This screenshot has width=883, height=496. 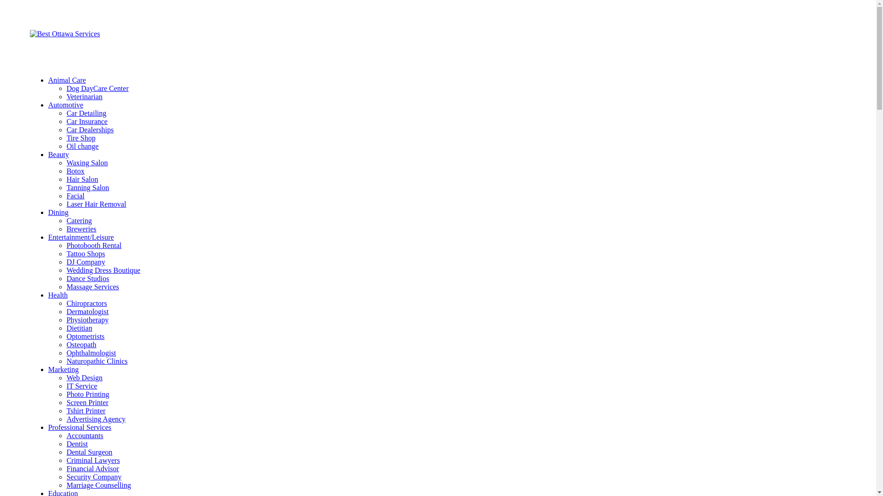 What do you see at coordinates (77, 444) in the screenshot?
I see `Dentist` at bounding box center [77, 444].